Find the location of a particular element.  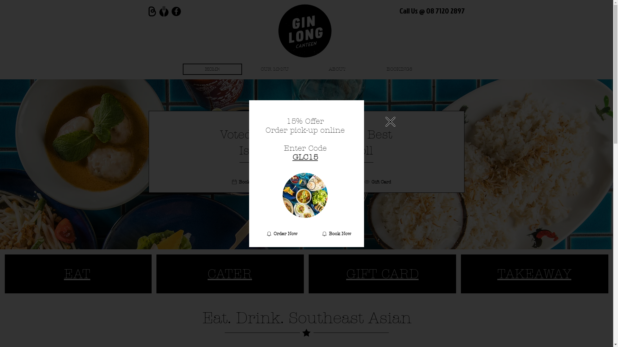

TAKEAWAY is located at coordinates (534, 274).